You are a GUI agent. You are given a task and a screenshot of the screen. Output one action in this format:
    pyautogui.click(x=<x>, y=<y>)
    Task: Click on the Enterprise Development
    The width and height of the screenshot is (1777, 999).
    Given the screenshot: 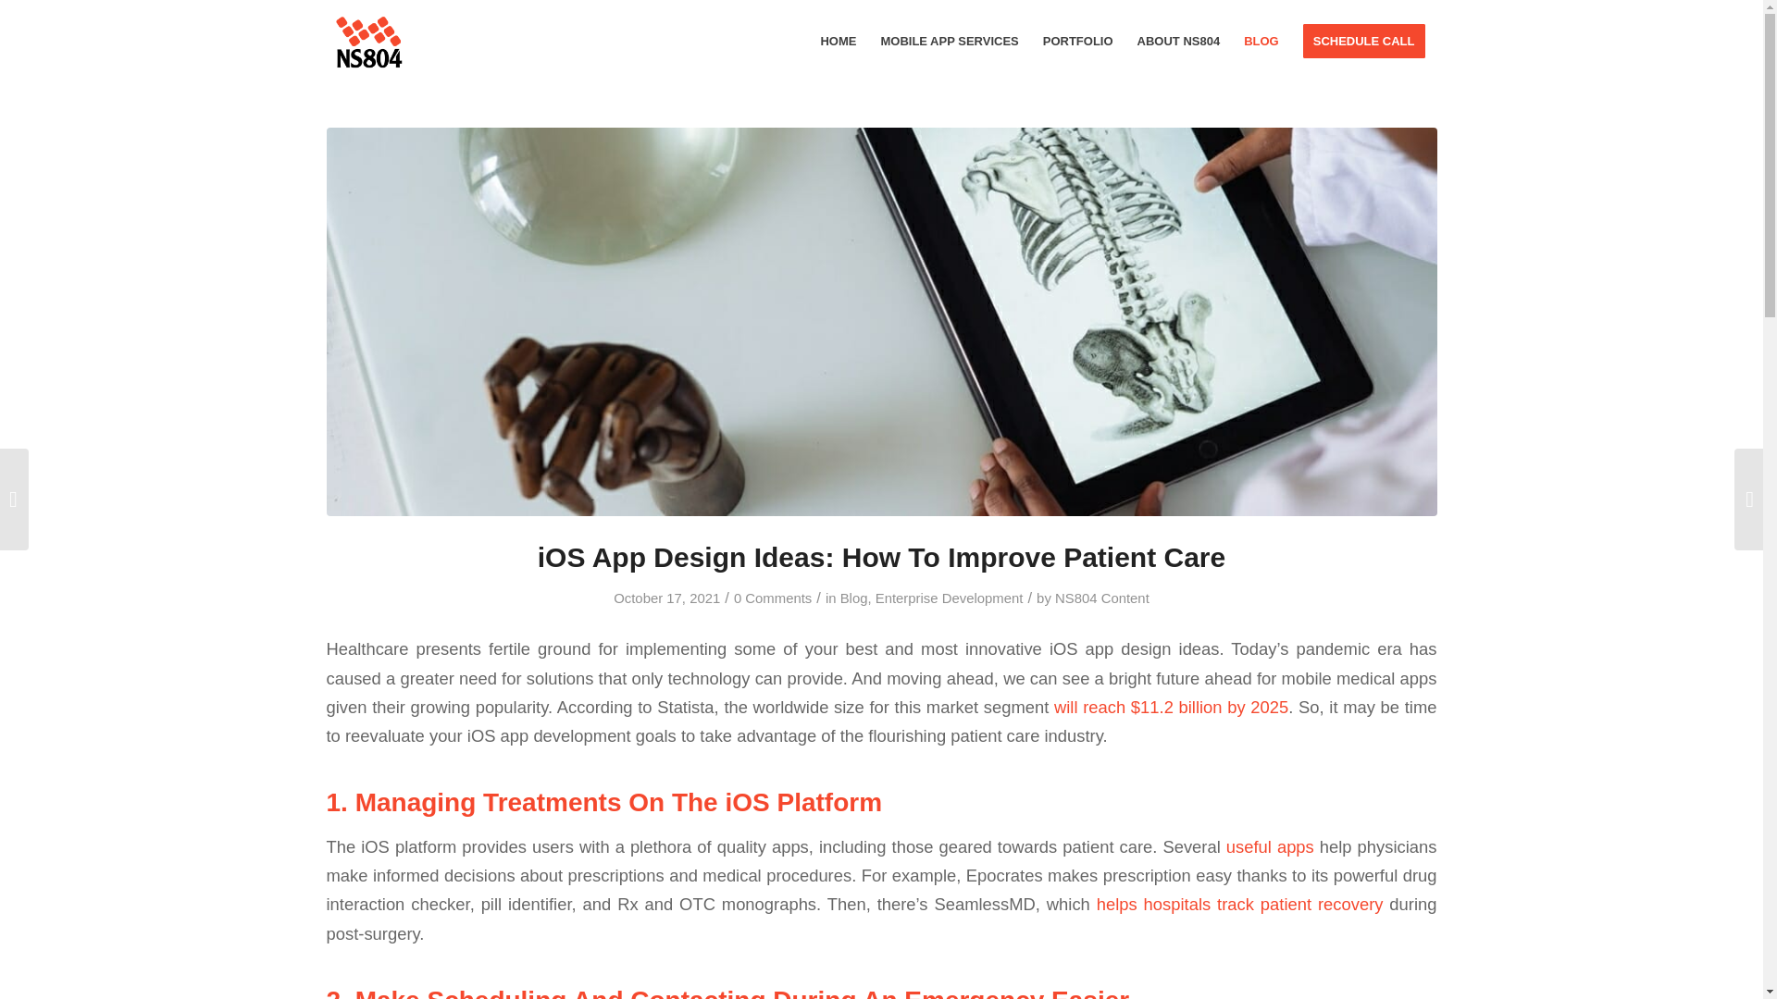 What is the action you would take?
    pyautogui.click(x=950, y=598)
    